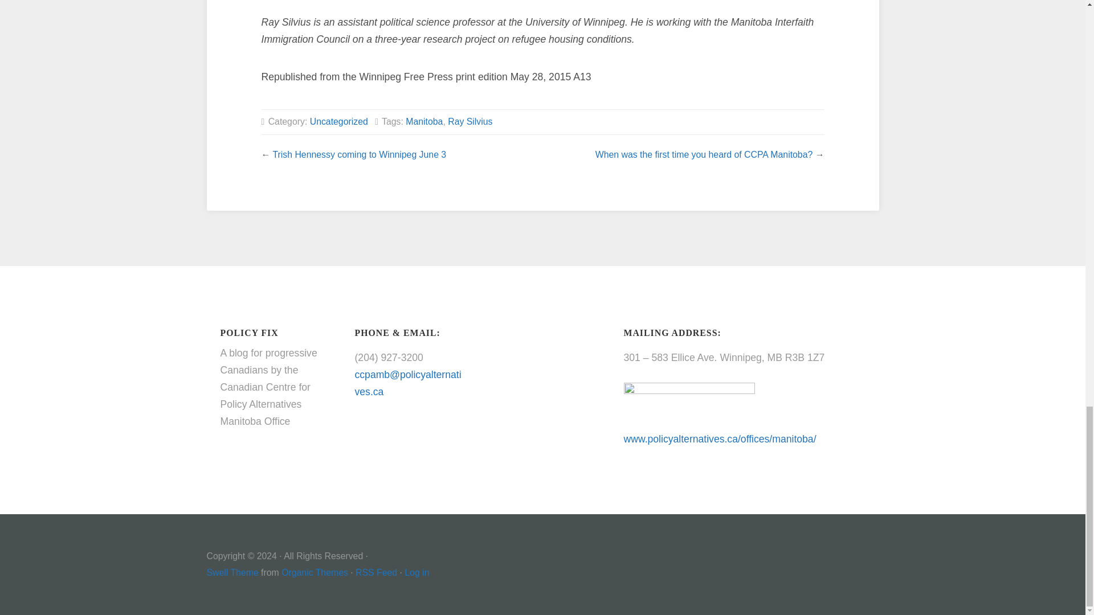  What do you see at coordinates (424, 122) in the screenshot?
I see `Manitoba` at bounding box center [424, 122].